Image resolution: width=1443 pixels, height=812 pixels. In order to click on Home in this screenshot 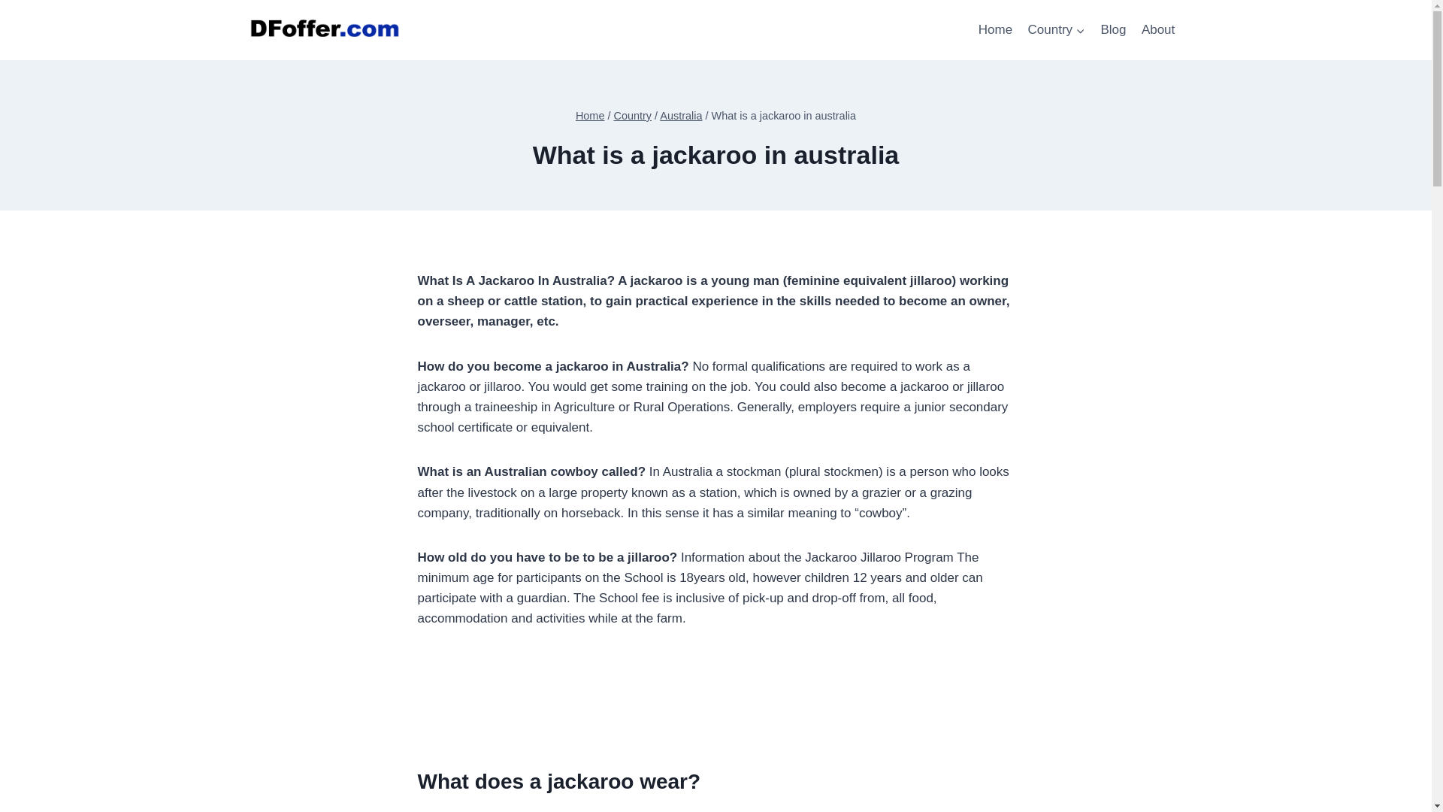, I will do `click(995, 30)`.